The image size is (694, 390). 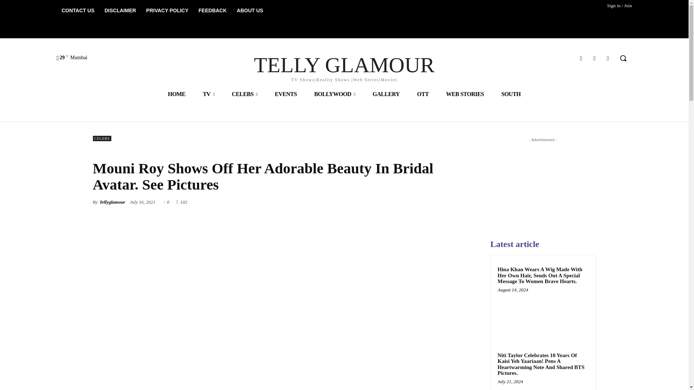 What do you see at coordinates (213, 10) in the screenshot?
I see `FEEDBACK` at bounding box center [213, 10].